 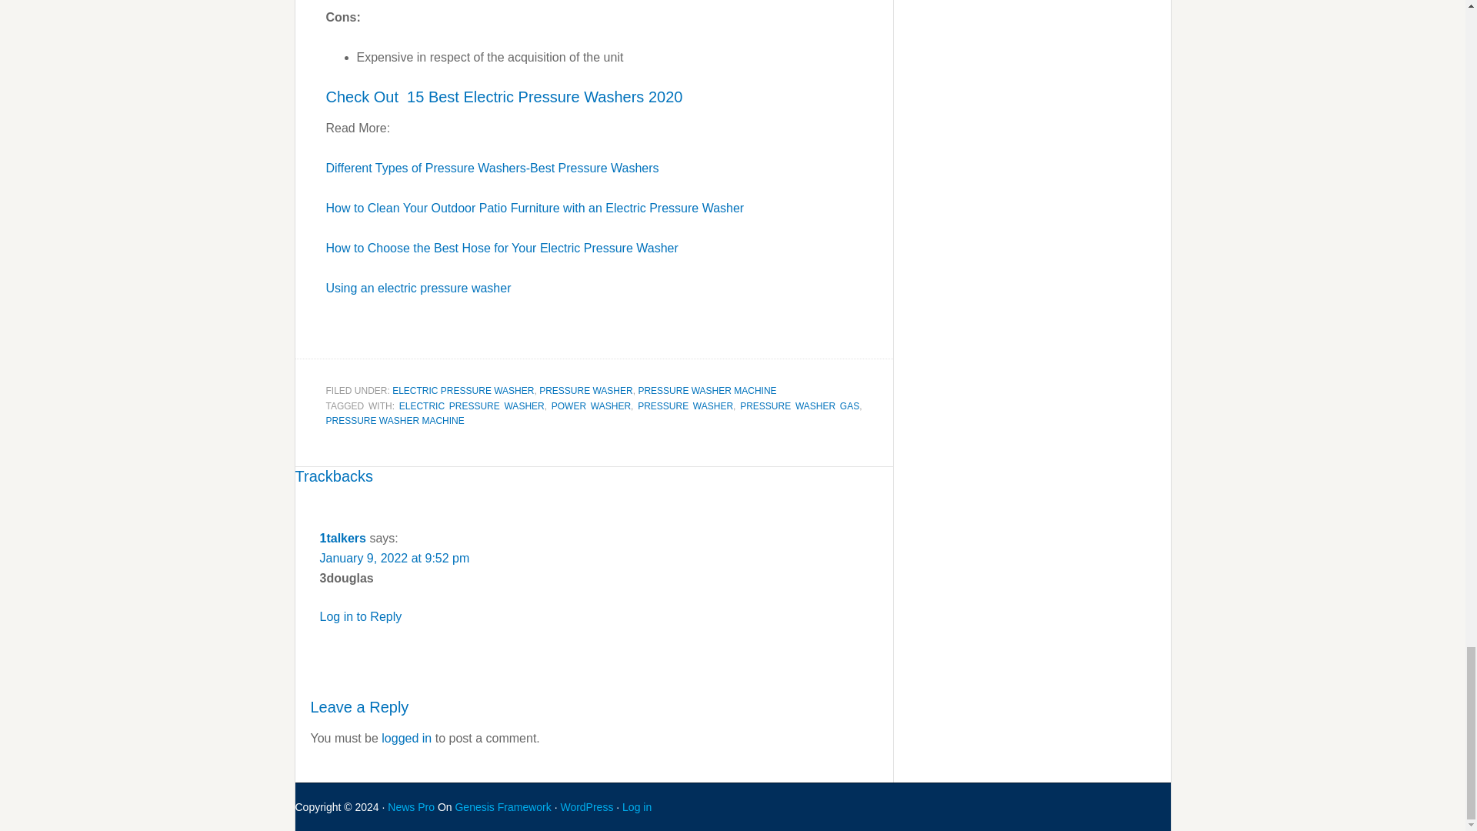 What do you see at coordinates (395, 421) in the screenshot?
I see `PRESSURE WASHER MACHINE` at bounding box center [395, 421].